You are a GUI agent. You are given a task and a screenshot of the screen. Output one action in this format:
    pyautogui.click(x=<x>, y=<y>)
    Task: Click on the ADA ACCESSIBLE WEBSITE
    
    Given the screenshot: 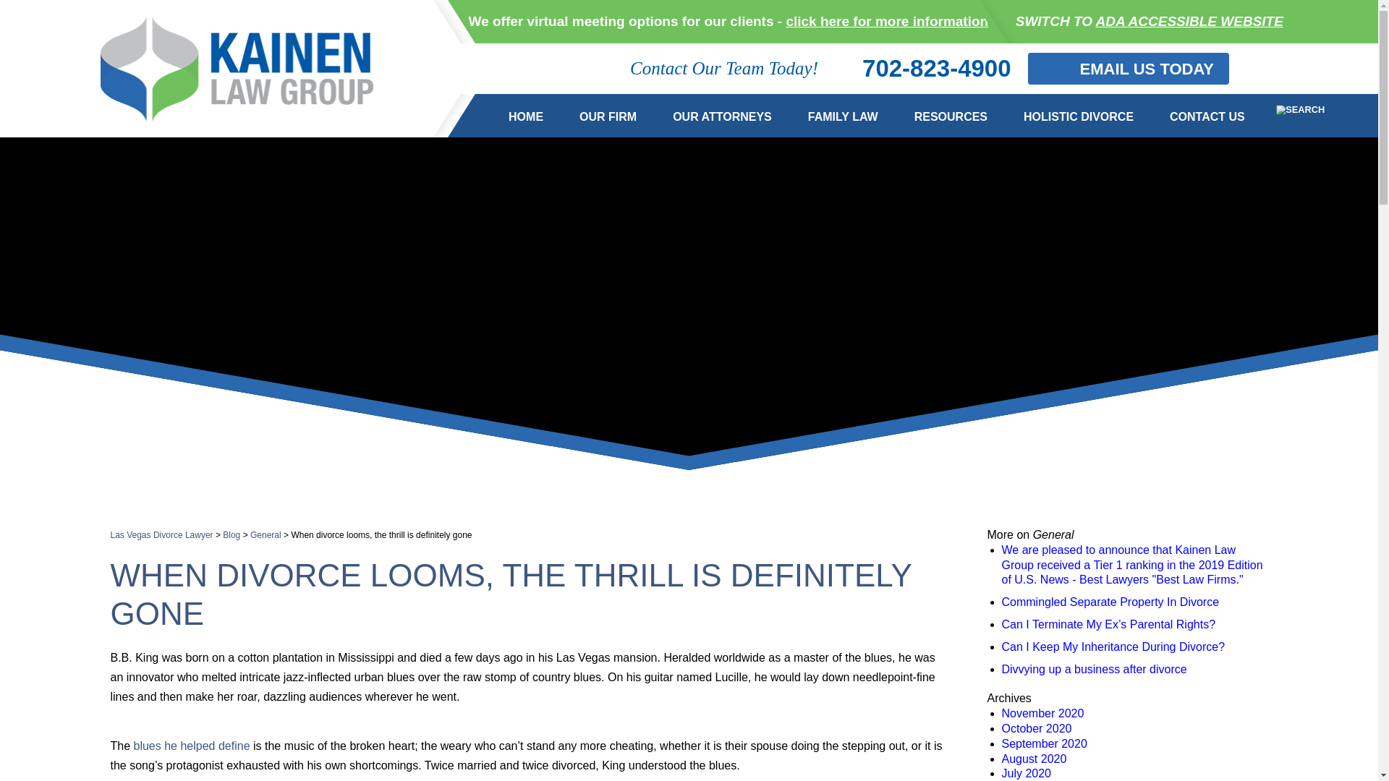 What is the action you would take?
    pyautogui.click(x=1189, y=21)
    